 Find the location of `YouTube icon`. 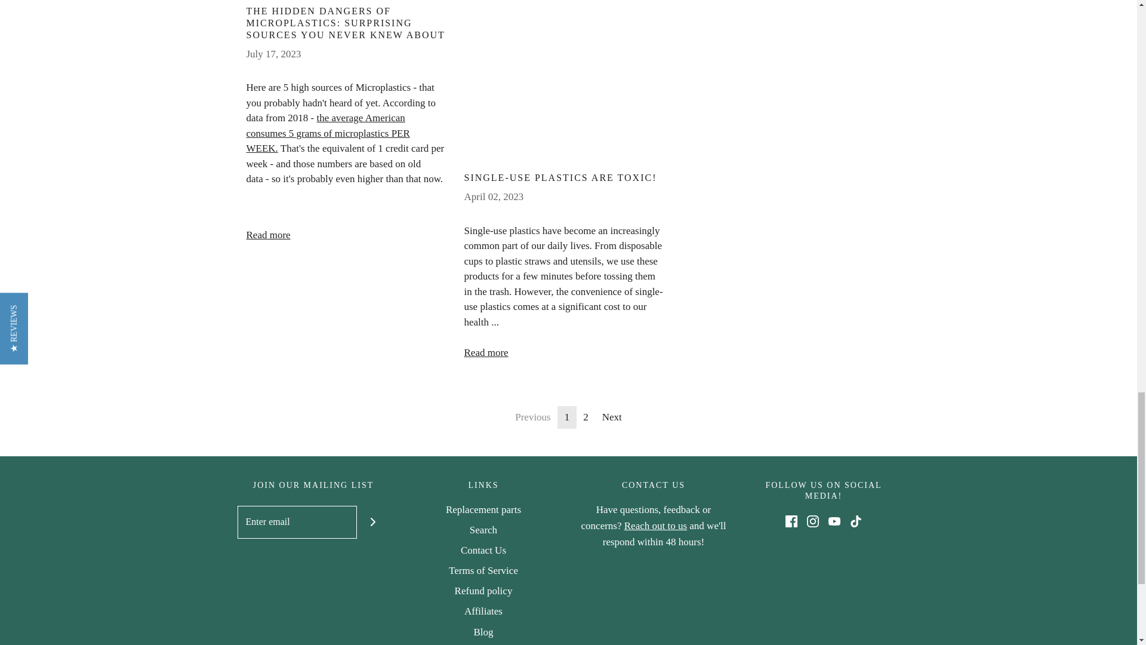

YouTube icon is located at coordinates (834, 521).